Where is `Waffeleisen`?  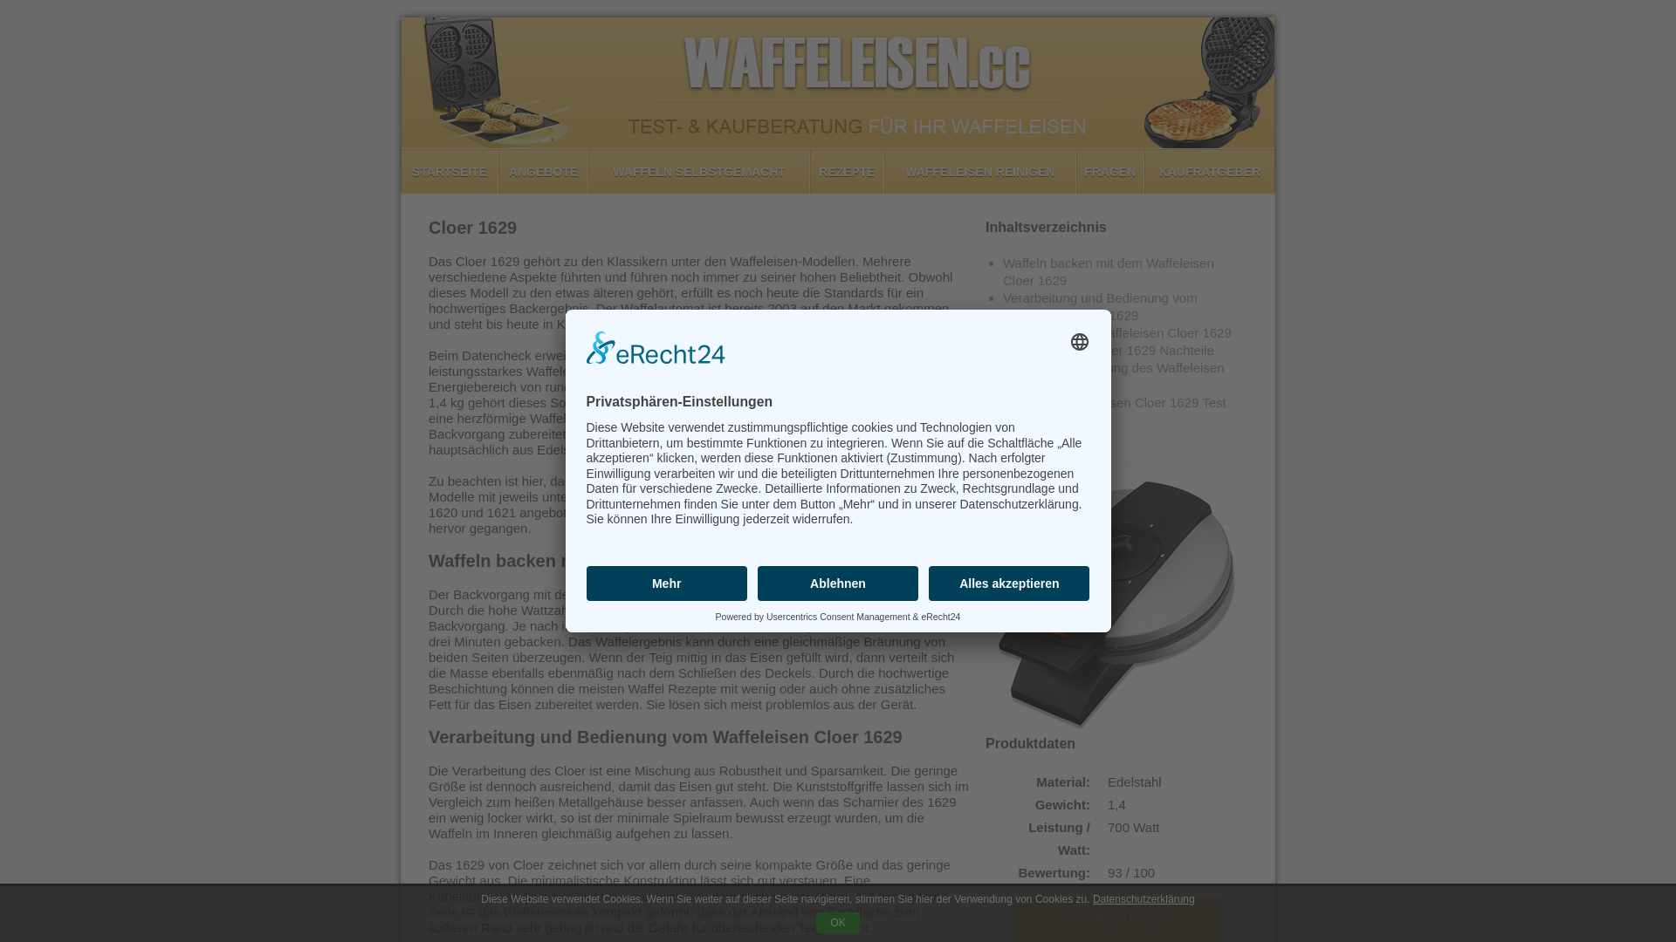
Waffeleisen is located at coordinates (838, 83).